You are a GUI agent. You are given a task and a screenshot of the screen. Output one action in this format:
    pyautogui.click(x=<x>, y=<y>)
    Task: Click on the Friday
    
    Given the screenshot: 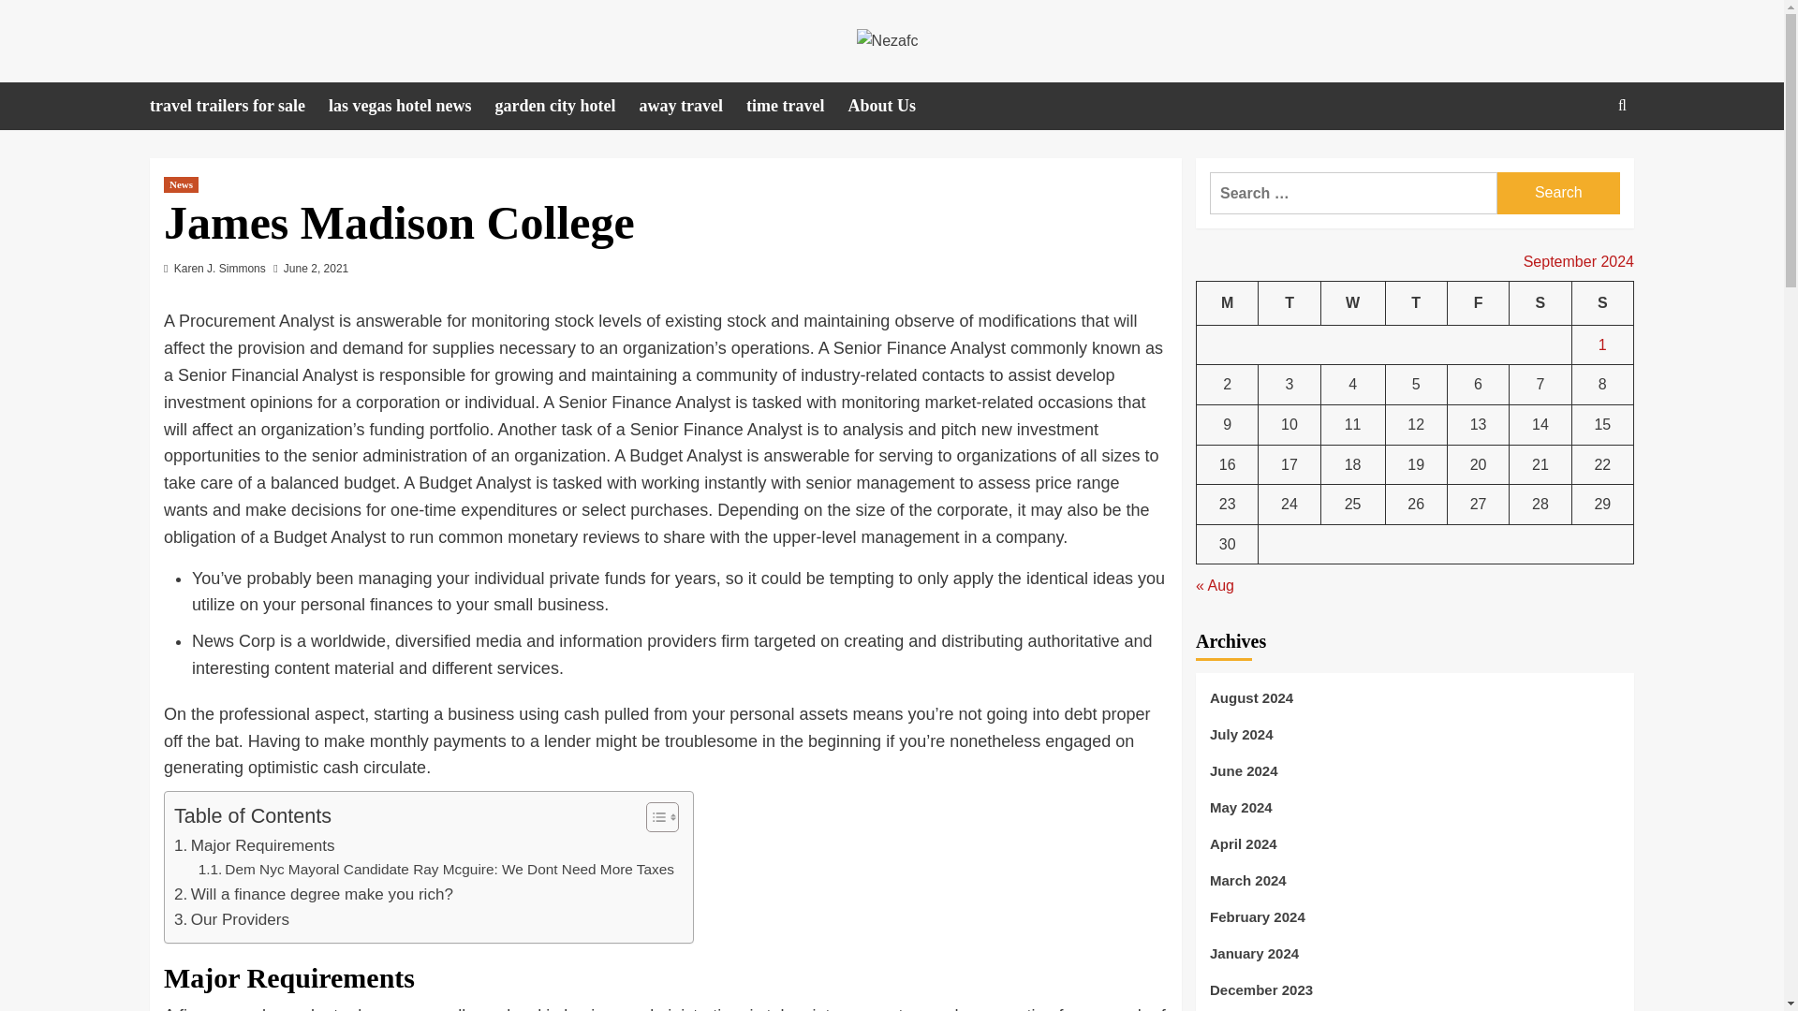 What is the action you would take?
    pyautogui.click(x=1478, y=303)
    